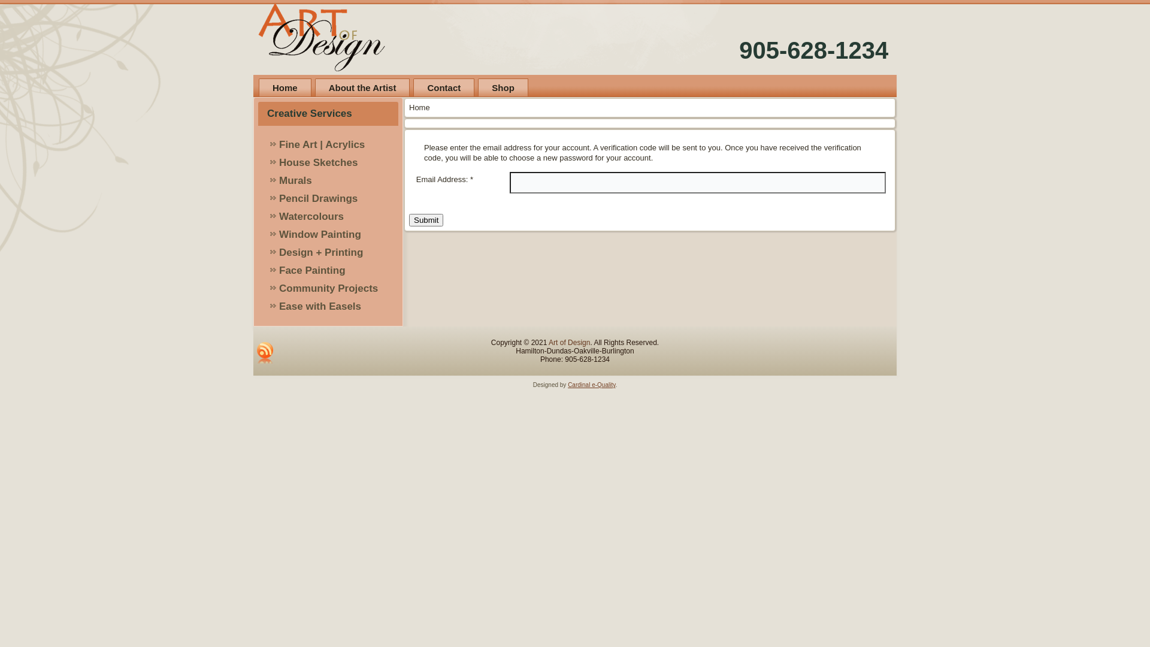 This screenshot has width=1150, height=647. What do you see at coordinates (426, 220) in the screenshot?
I see `Submit` at bounding box center [426, 220].